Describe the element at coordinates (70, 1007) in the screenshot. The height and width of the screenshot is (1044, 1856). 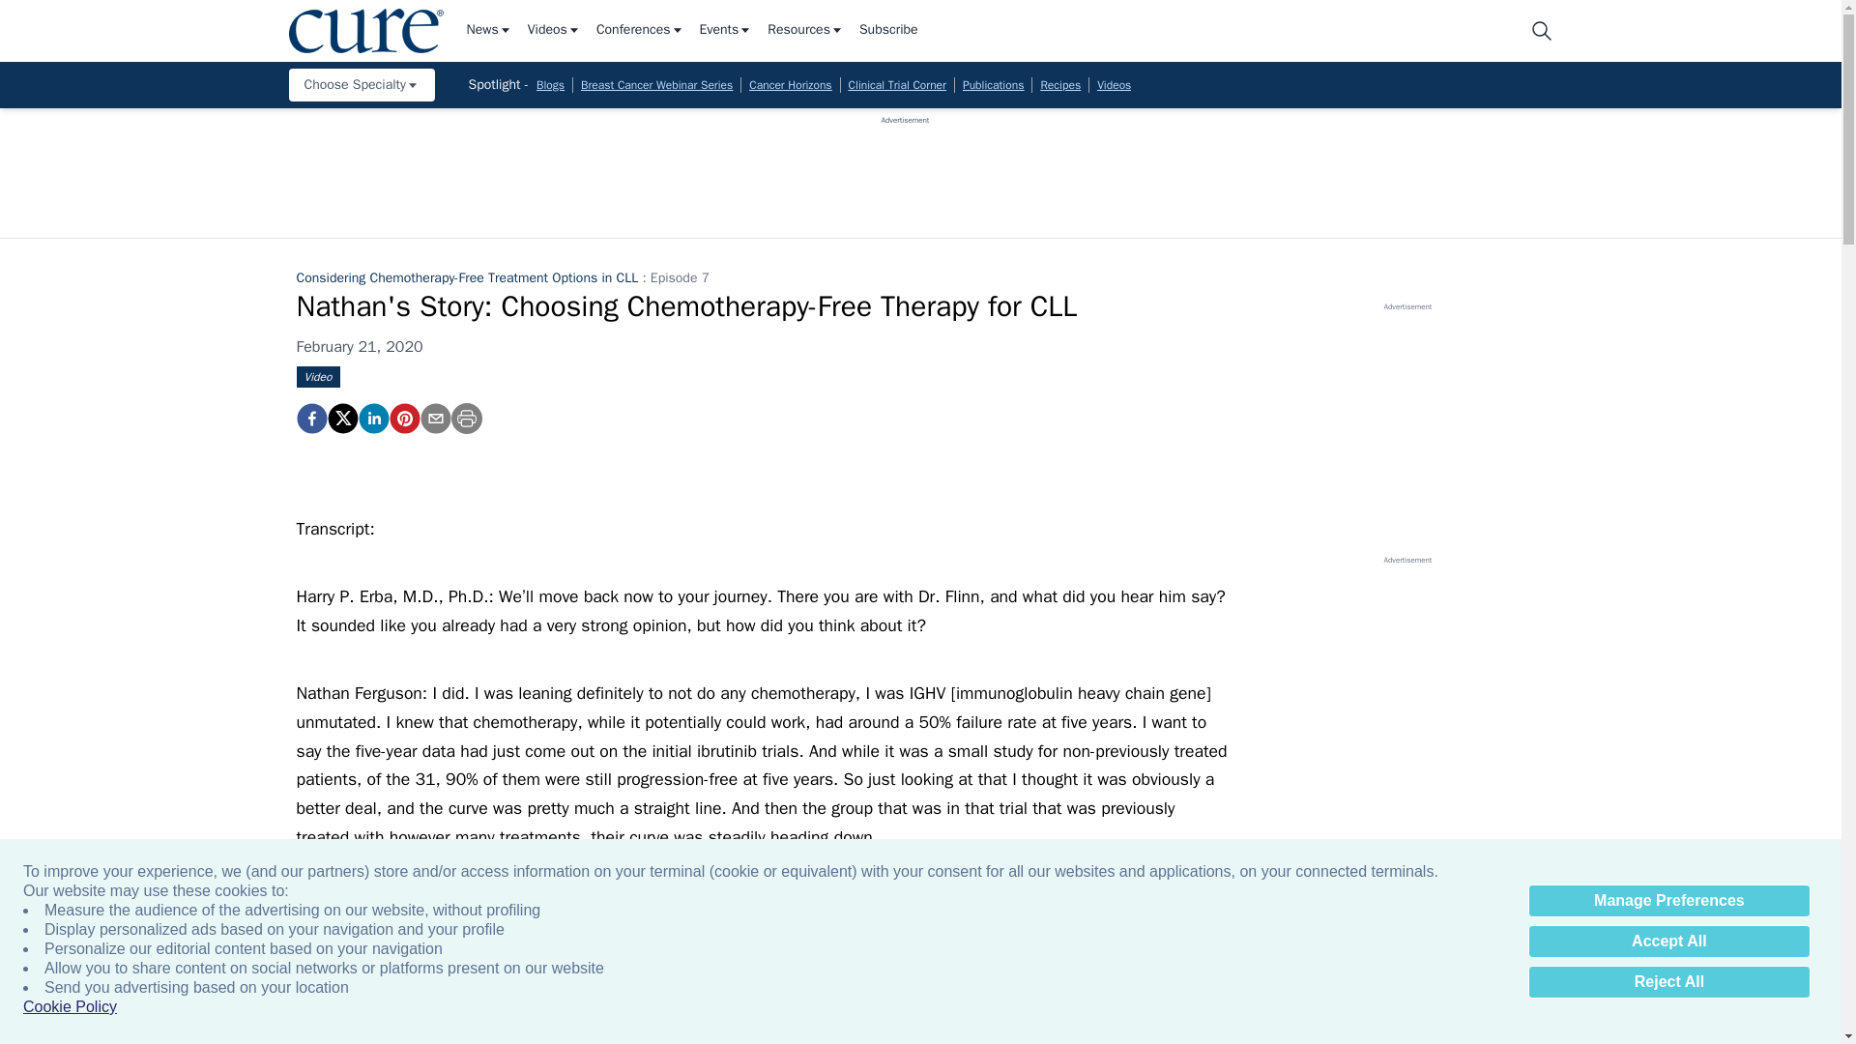
I see `Cookie Policy` at that location.